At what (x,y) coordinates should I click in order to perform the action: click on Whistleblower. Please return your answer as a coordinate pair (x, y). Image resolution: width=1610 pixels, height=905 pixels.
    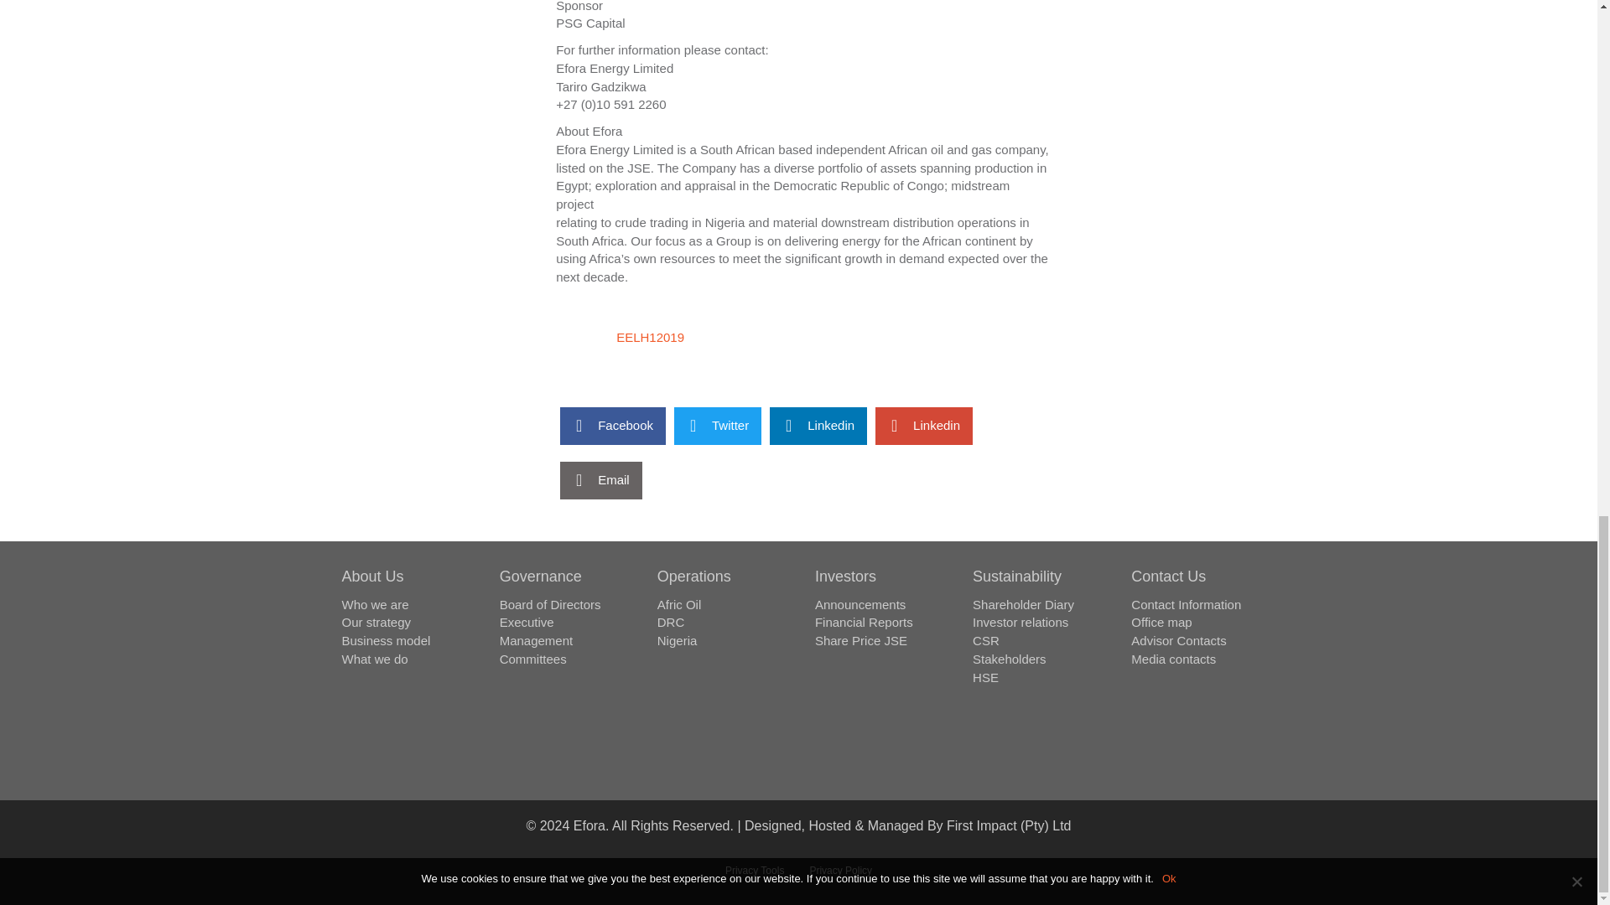
    Looking at the image, I should click on (798, 756).